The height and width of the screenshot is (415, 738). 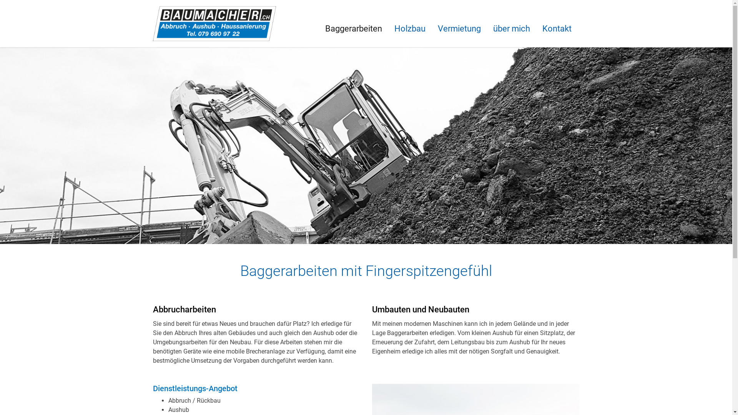 I want to click on Vermietung, so click(x=459, y=29).